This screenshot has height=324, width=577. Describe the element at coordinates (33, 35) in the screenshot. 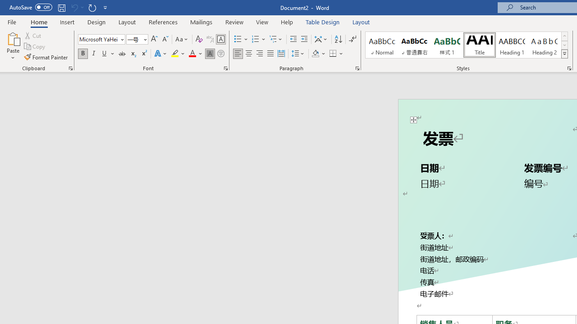

I see `Cut` at that location.